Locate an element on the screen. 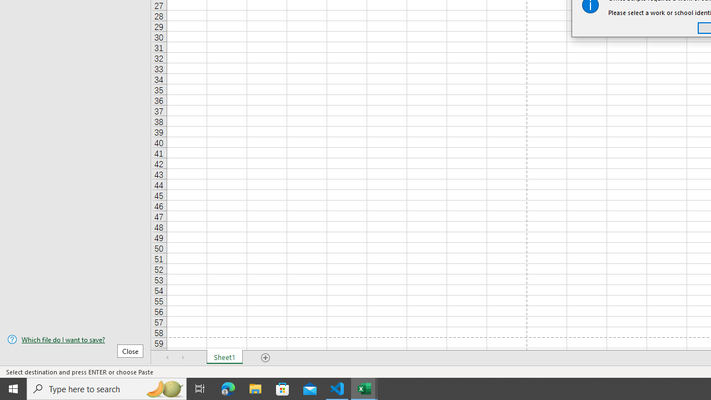  Search highlights icon opens search home window is located at coordinates (164, 389).